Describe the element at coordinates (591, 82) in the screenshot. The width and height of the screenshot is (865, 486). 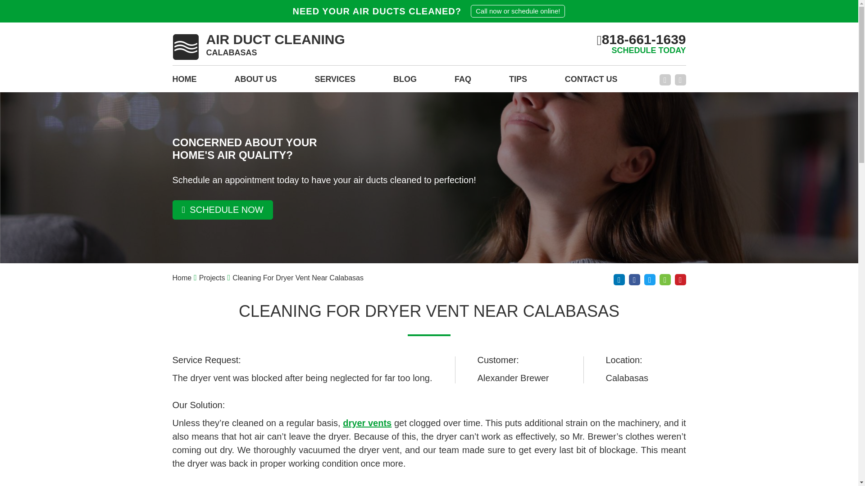
I see `Facebook` at that location.